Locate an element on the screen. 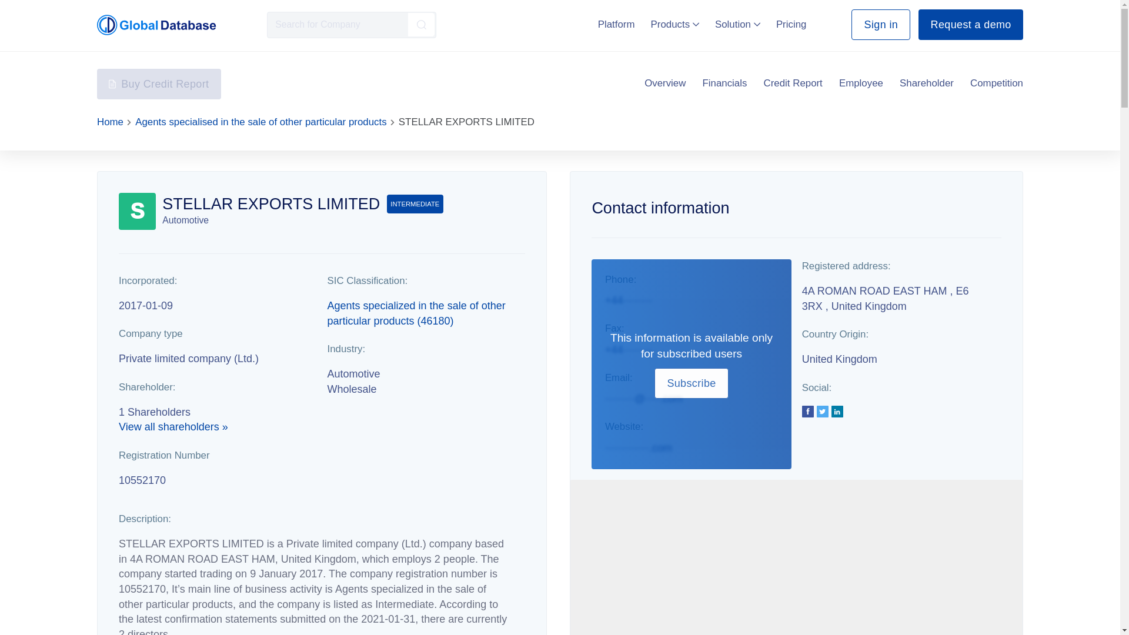 The width and height of the screenshot is (1129, 635). Overview is located at coordinates (664, 83).